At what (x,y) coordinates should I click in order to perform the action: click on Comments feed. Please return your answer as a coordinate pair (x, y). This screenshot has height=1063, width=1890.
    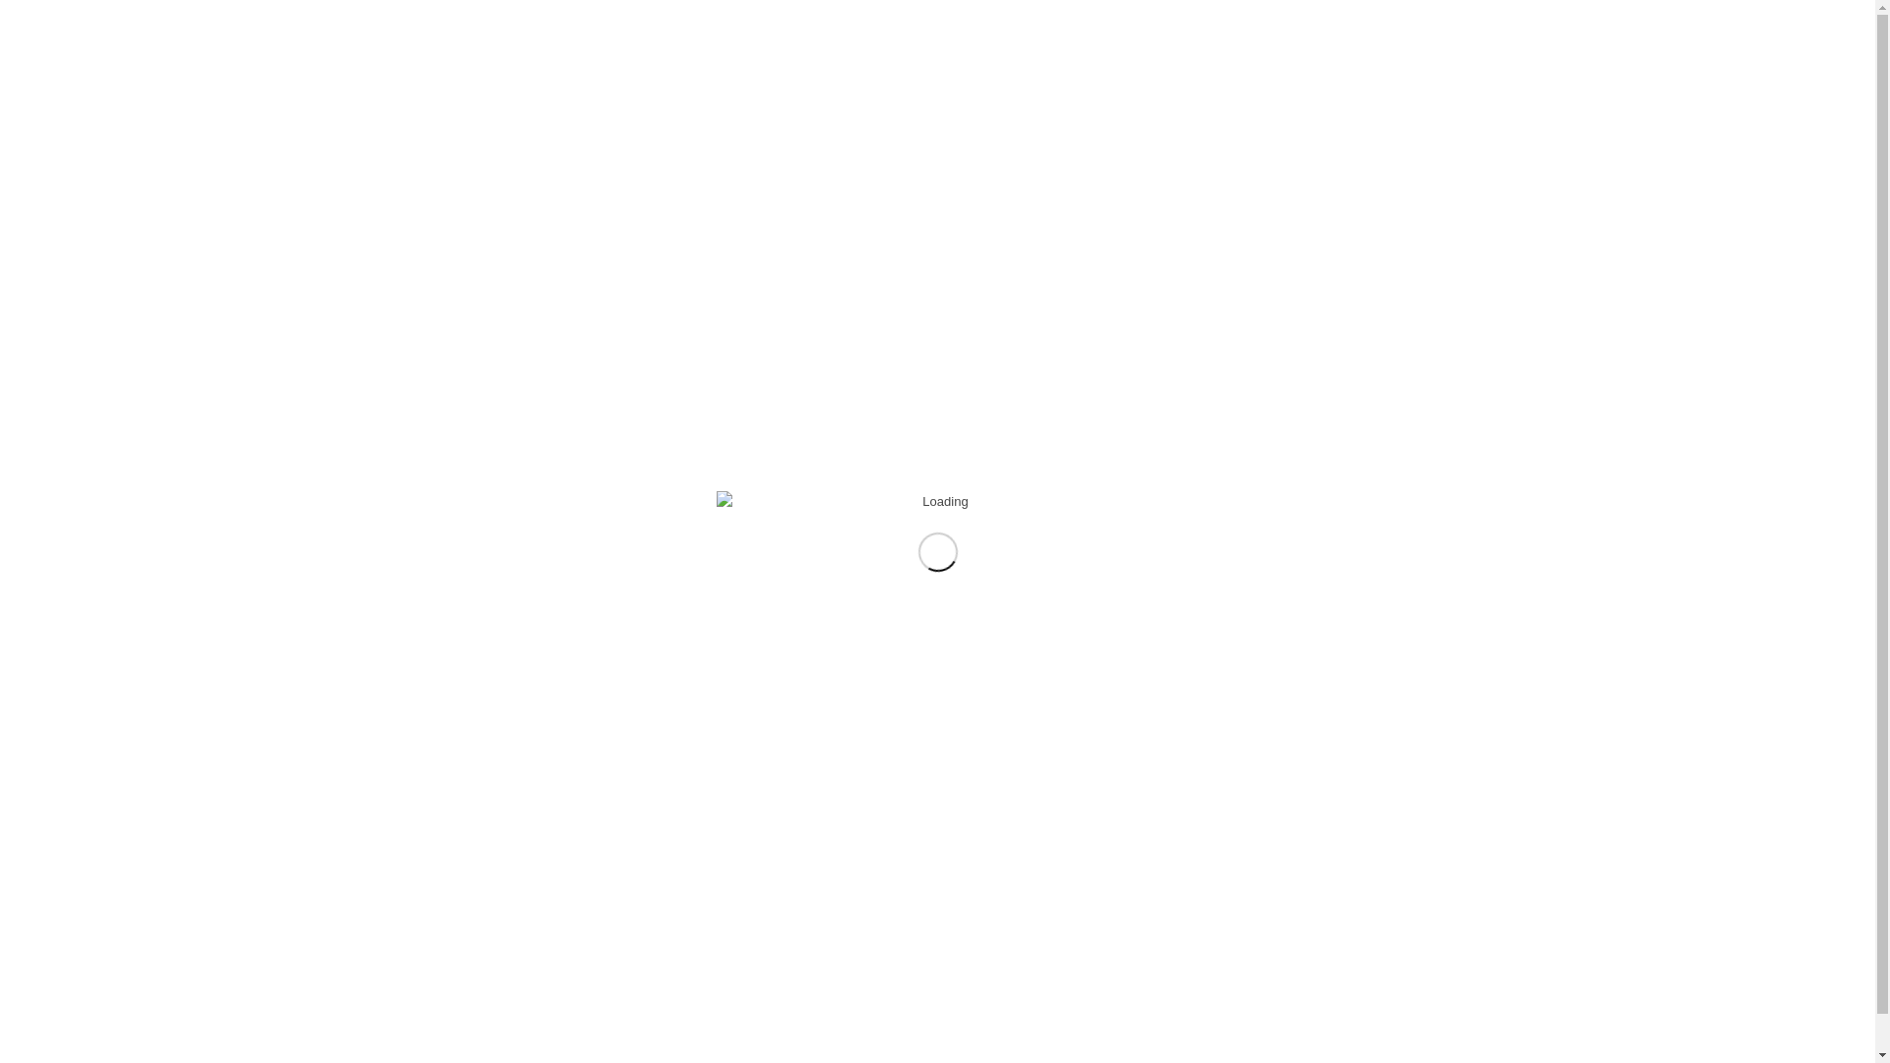
    Looking at the image, I should click on (1239, 939).